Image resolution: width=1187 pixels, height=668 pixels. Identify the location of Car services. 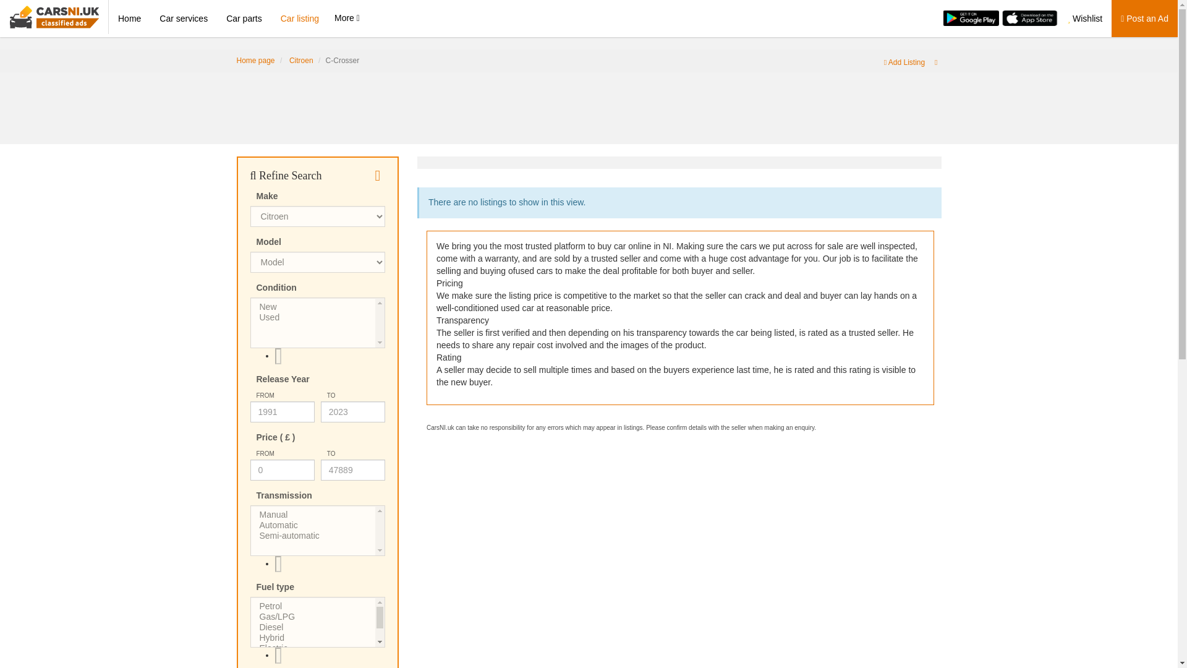
(184, 19).